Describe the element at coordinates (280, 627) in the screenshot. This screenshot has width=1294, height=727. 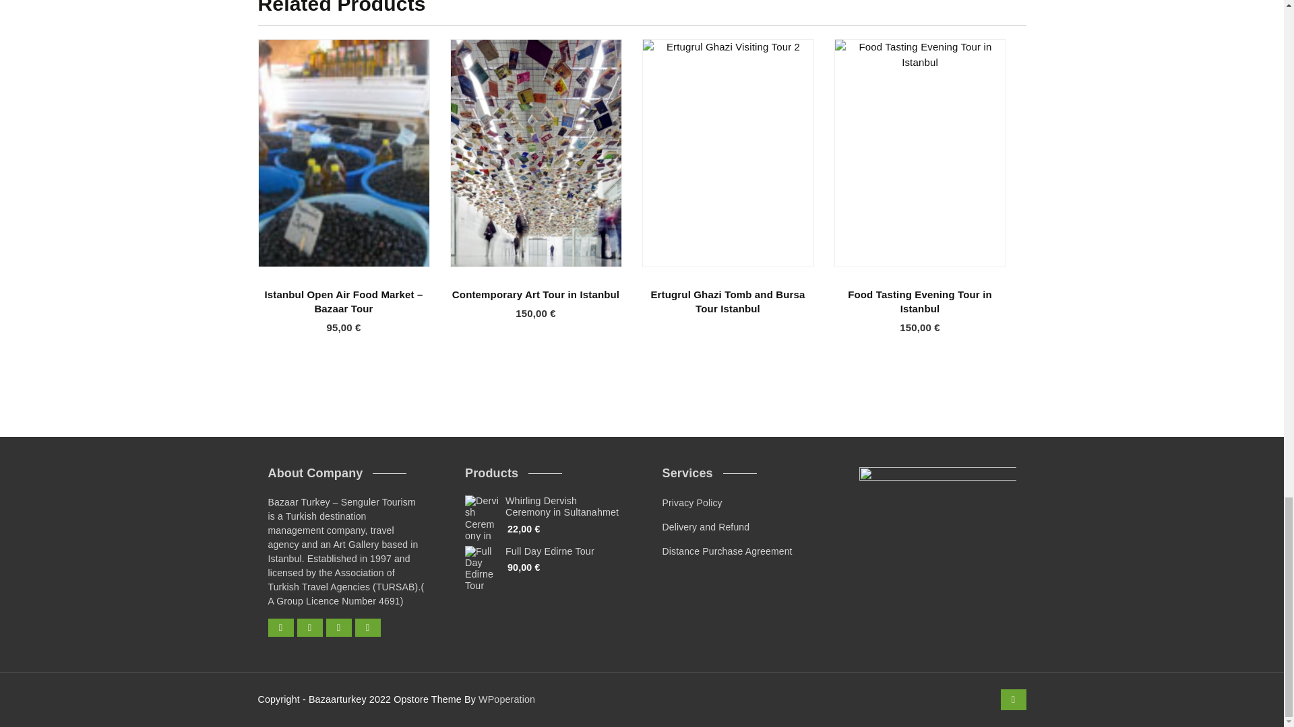
I see `Facebook` at that location.